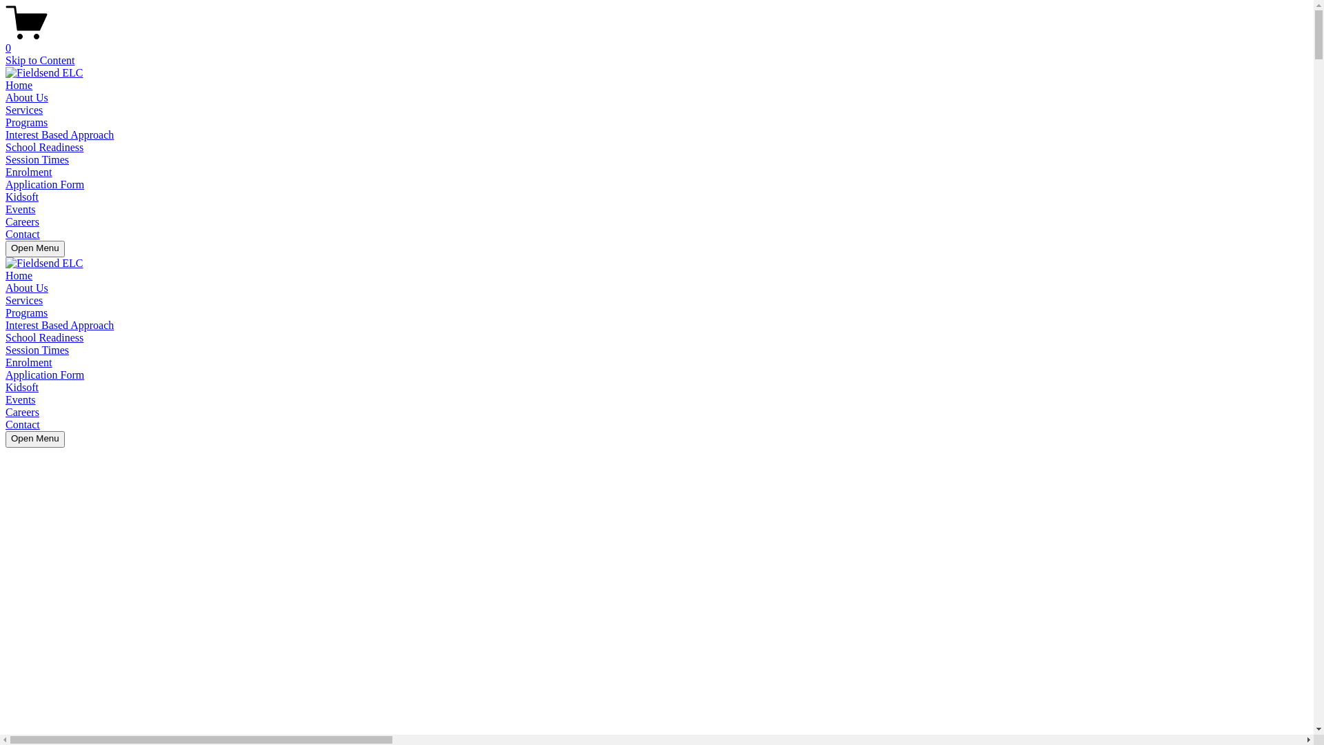  What do you see at coordinates (37, 350) in the screenshot?
I see `Session Times` at bounding box center [37, 350].